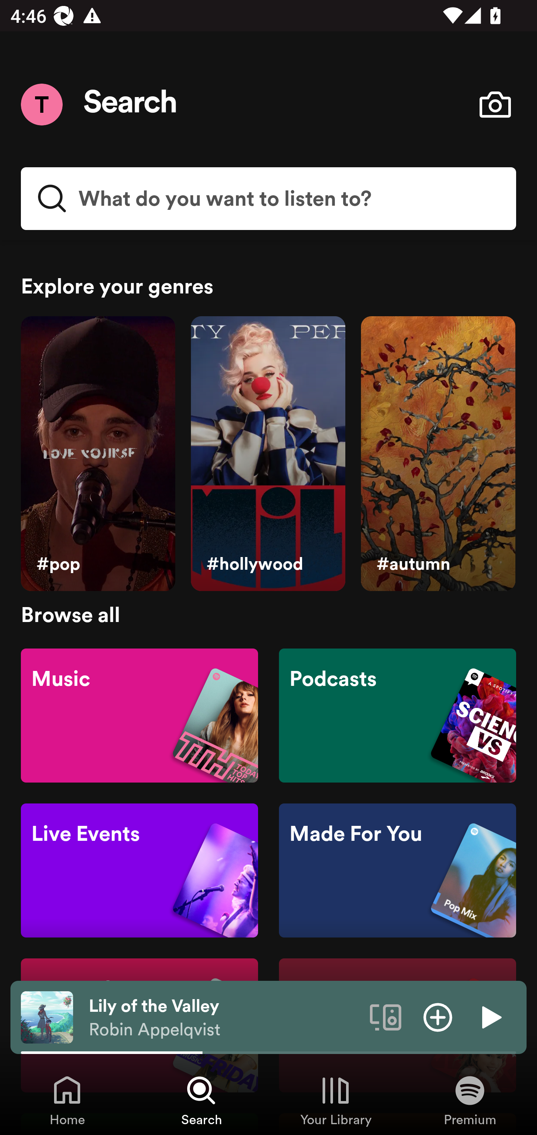 The height and width of the screenshot is (1135, 537). What do you see at coordinates (41, 104) in the screenshot?
I see `Menu` at bounding box center [41, 104].